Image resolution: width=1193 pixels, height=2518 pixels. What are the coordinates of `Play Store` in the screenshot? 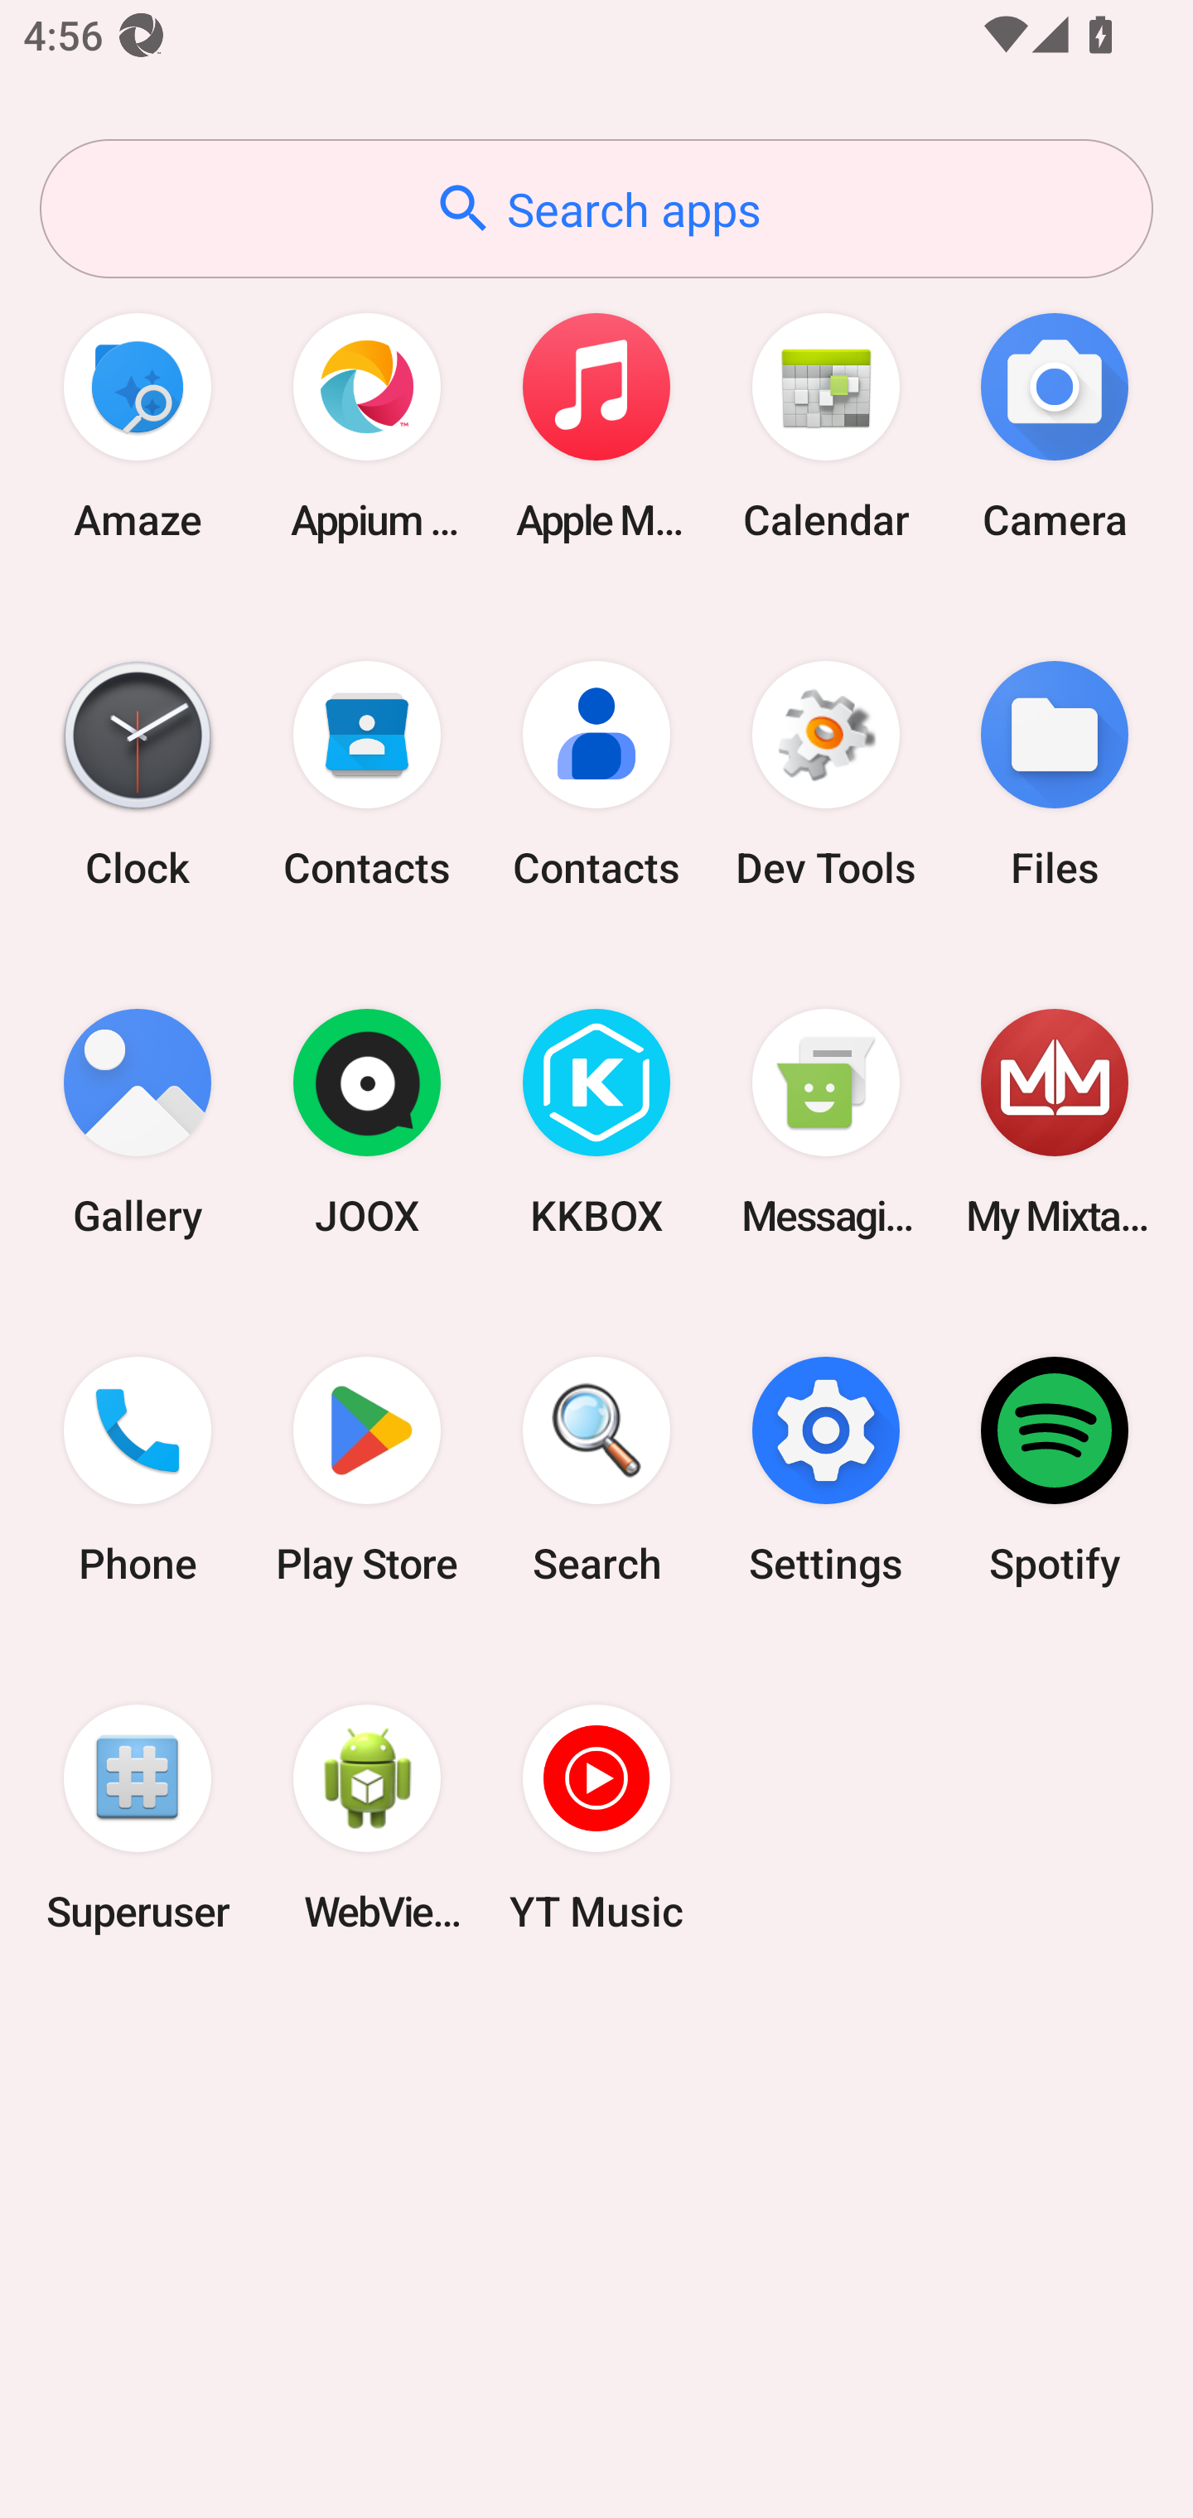 It's located at (367, 1470).